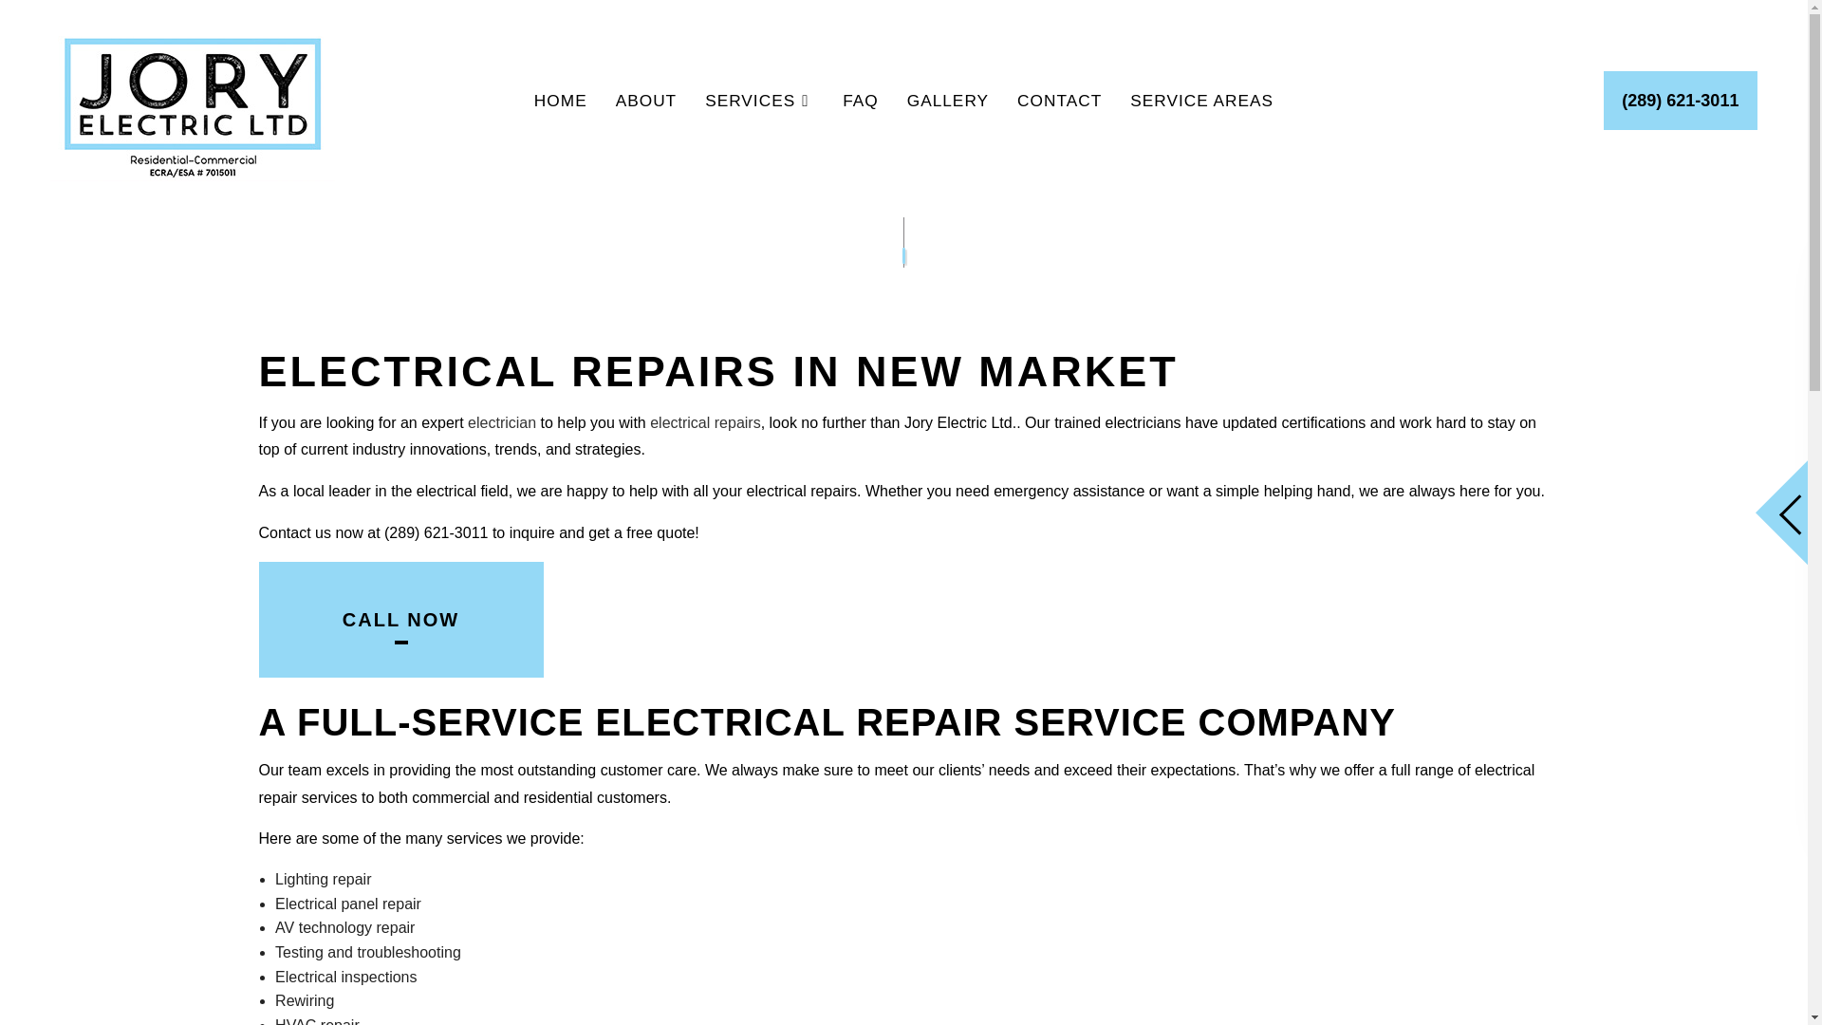 Image resolution: width=1822 pixels, height=1025 pixels. Describe the element at coordinates (865, 169) in the screenshot. I see `COMMERCIAL ELECTRICIAN` at that location.